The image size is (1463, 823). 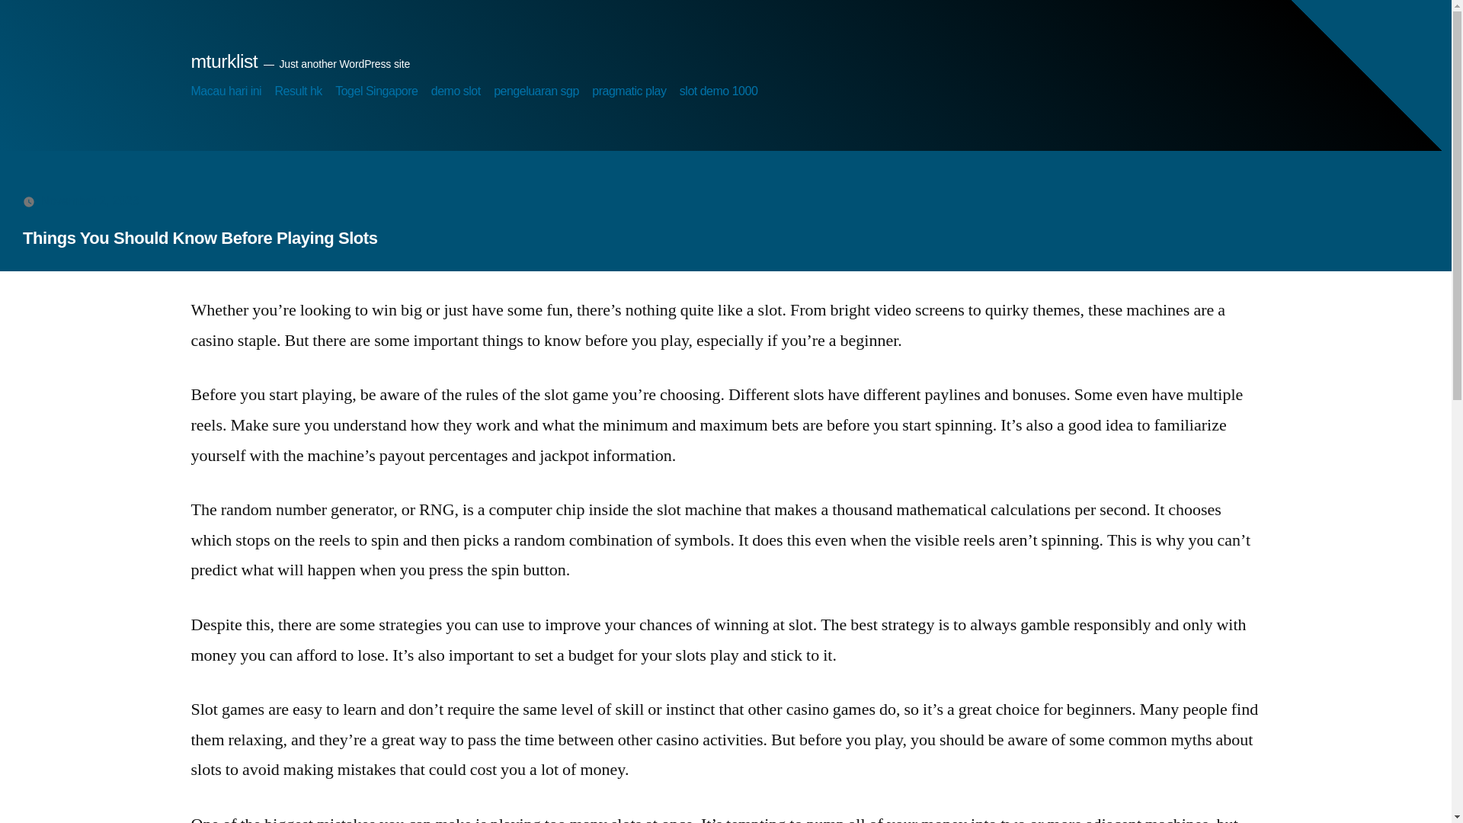 What do you see at coordinates (226, 91) in the screenshot?
I see `Macau hari ini` at bounding box center [226, 91].